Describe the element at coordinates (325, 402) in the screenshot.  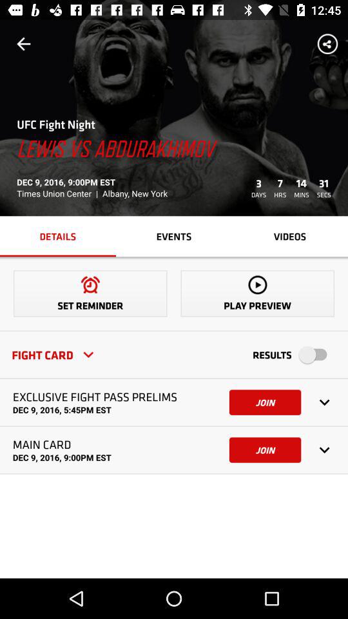
I see `click on the down scroll which is right to the first join` at that location.